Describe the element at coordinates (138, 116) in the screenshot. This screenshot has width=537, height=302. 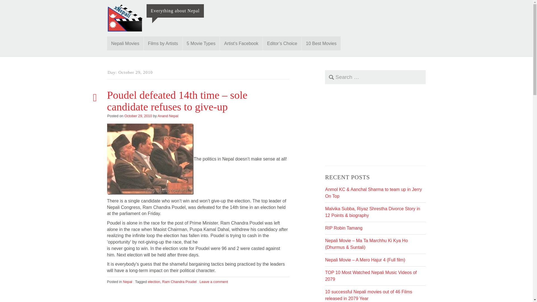
I see `October 29, 2010` at that location.